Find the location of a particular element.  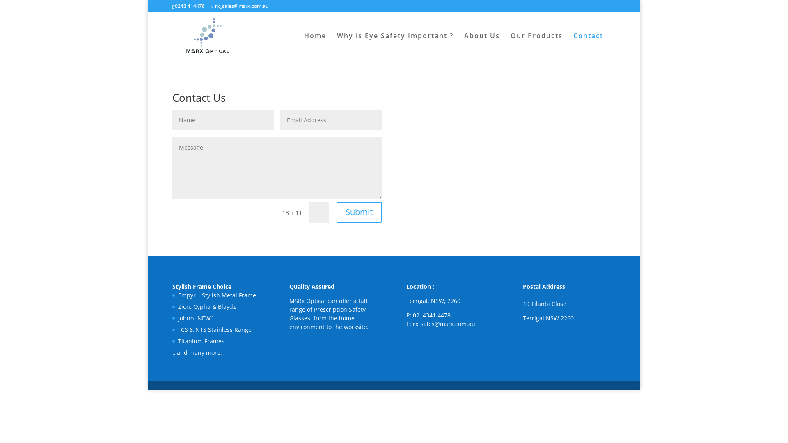

Why is Eye Safety Important ? is located at coordinates (395, 46).